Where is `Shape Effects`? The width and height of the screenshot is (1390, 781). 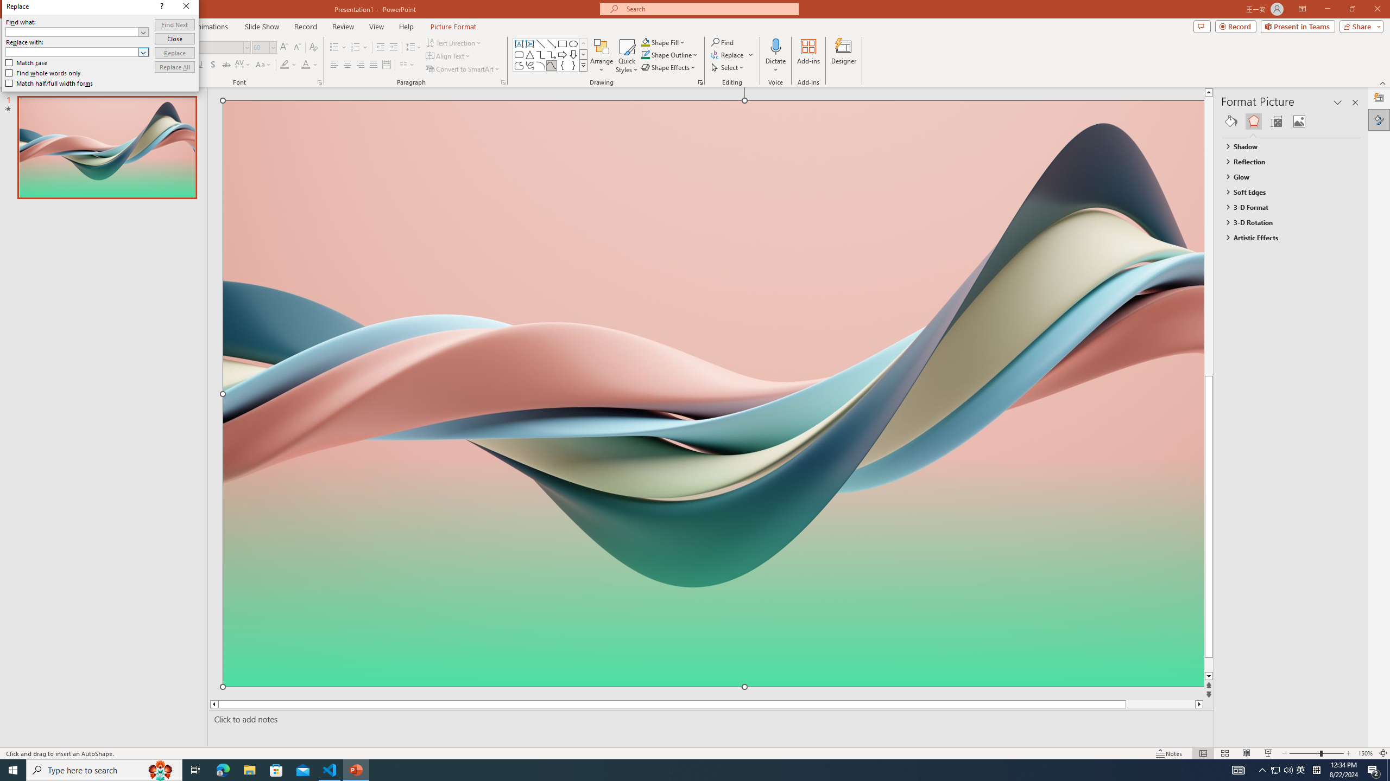
Shape Effects is located at coordinates (669, 67).